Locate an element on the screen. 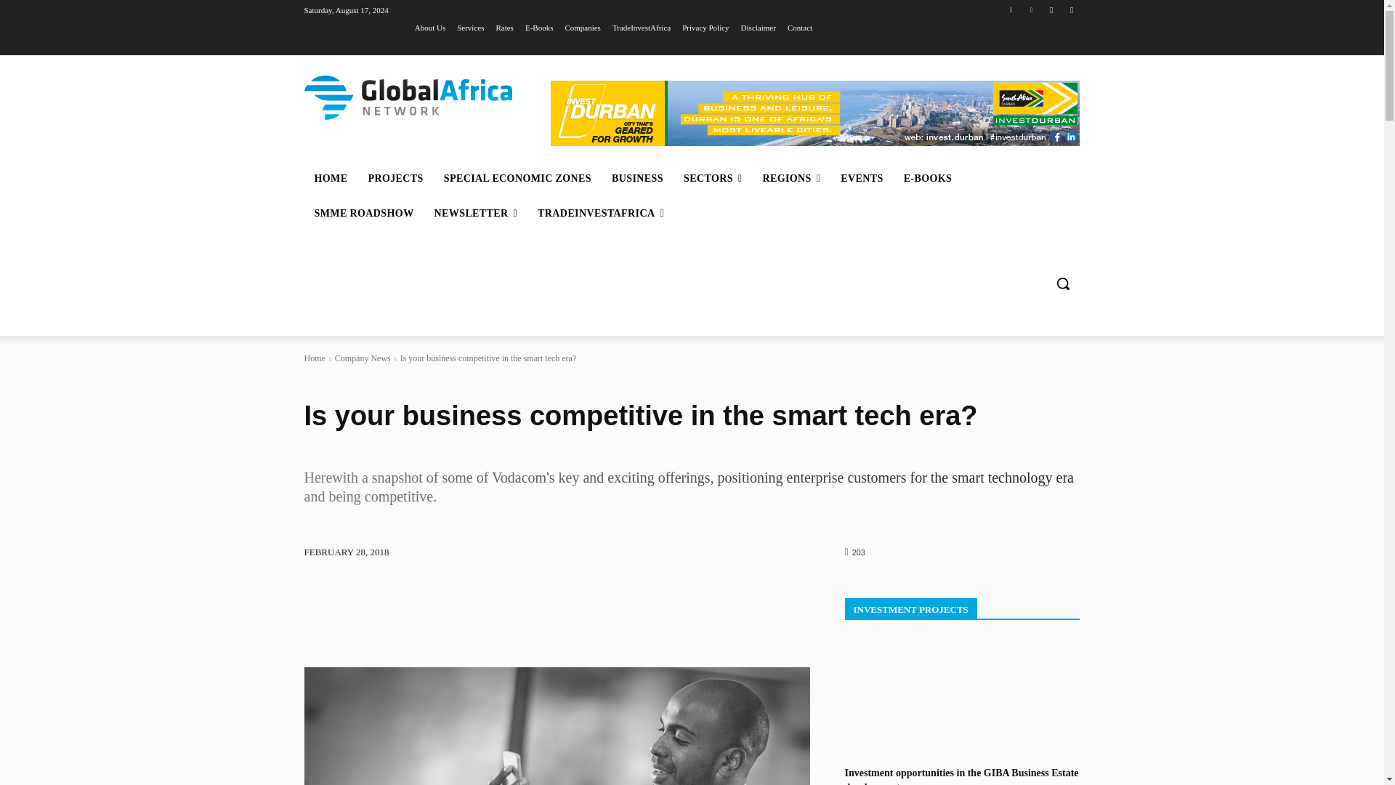 This screenshot has width=1395, height=785. Facebook is located at coordinates (1052, 9).